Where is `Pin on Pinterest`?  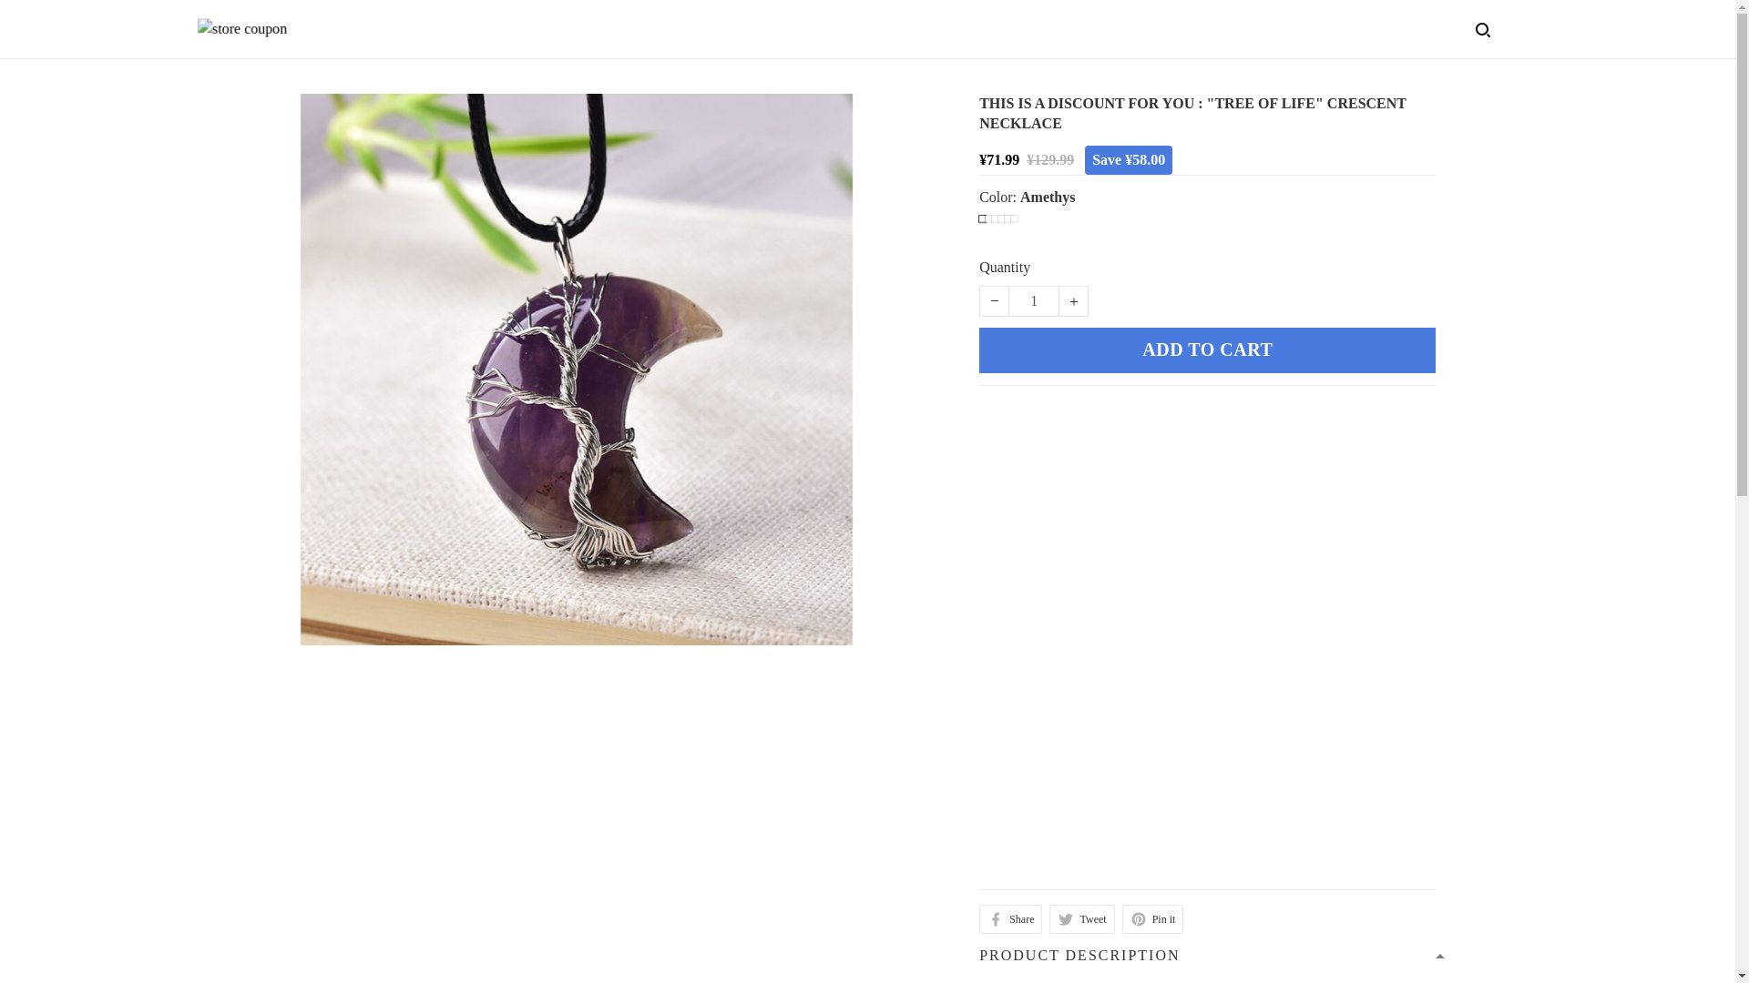 Pin on Pinterest is located at coordinates (1153, 919).